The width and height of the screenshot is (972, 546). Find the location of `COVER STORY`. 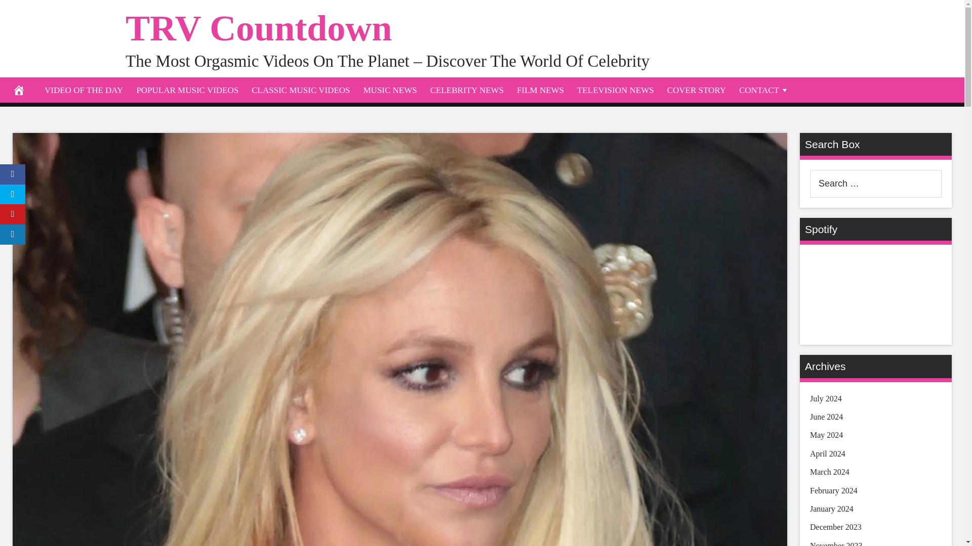

COVER STORY is located at coordinates (697, 90).